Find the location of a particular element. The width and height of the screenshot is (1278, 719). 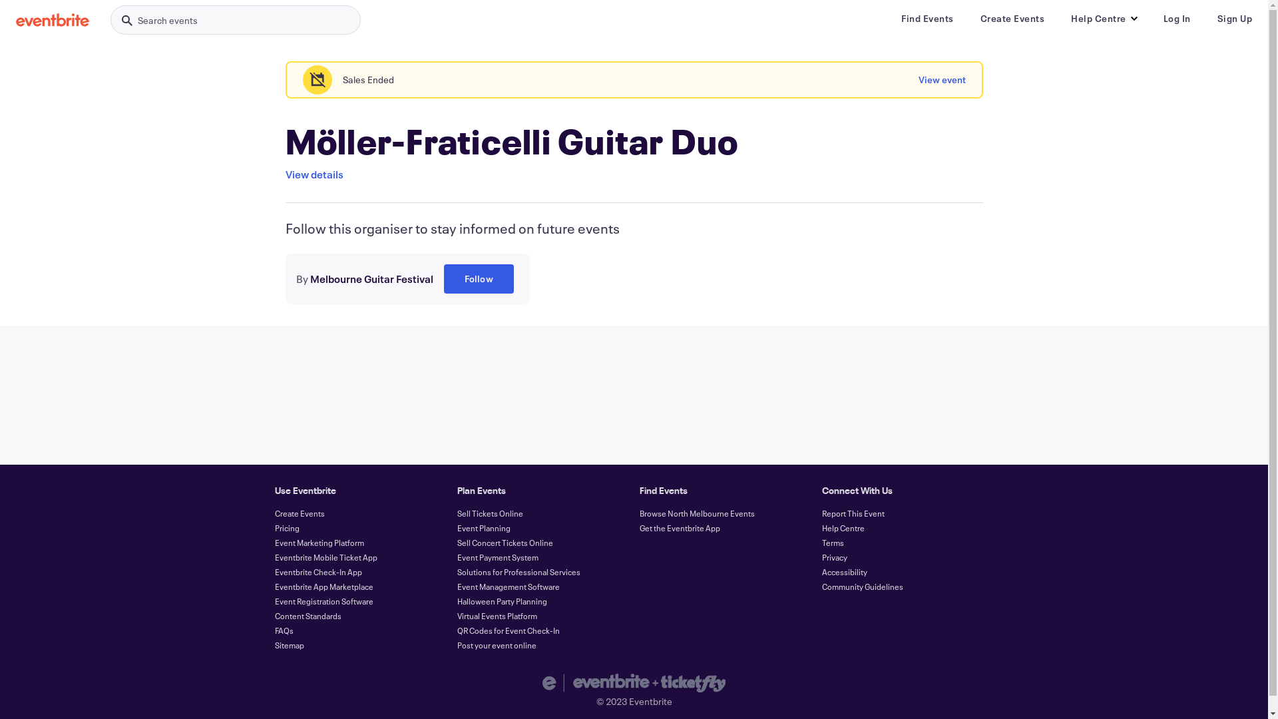

Eventbrite Mobile Ticket App is located at coordinates (325, 557).